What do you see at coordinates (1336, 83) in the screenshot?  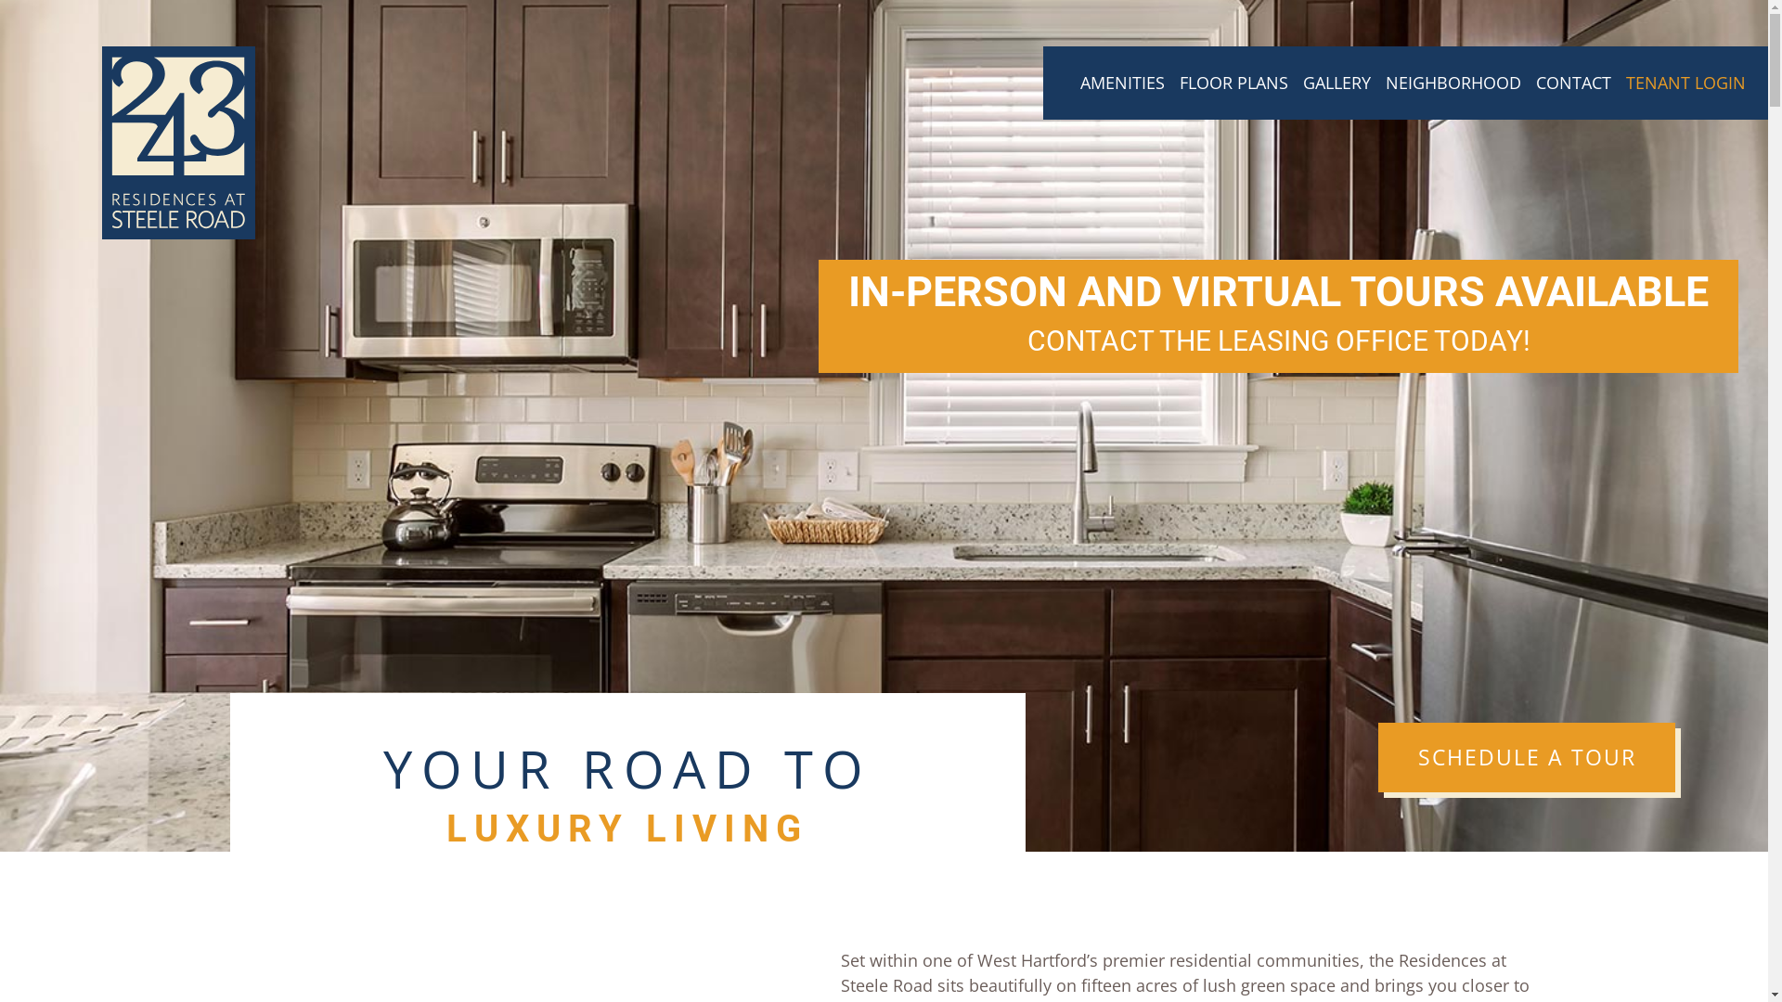 I see `GALLERY
(CURRENT)` at bounding box center [1336, 83].